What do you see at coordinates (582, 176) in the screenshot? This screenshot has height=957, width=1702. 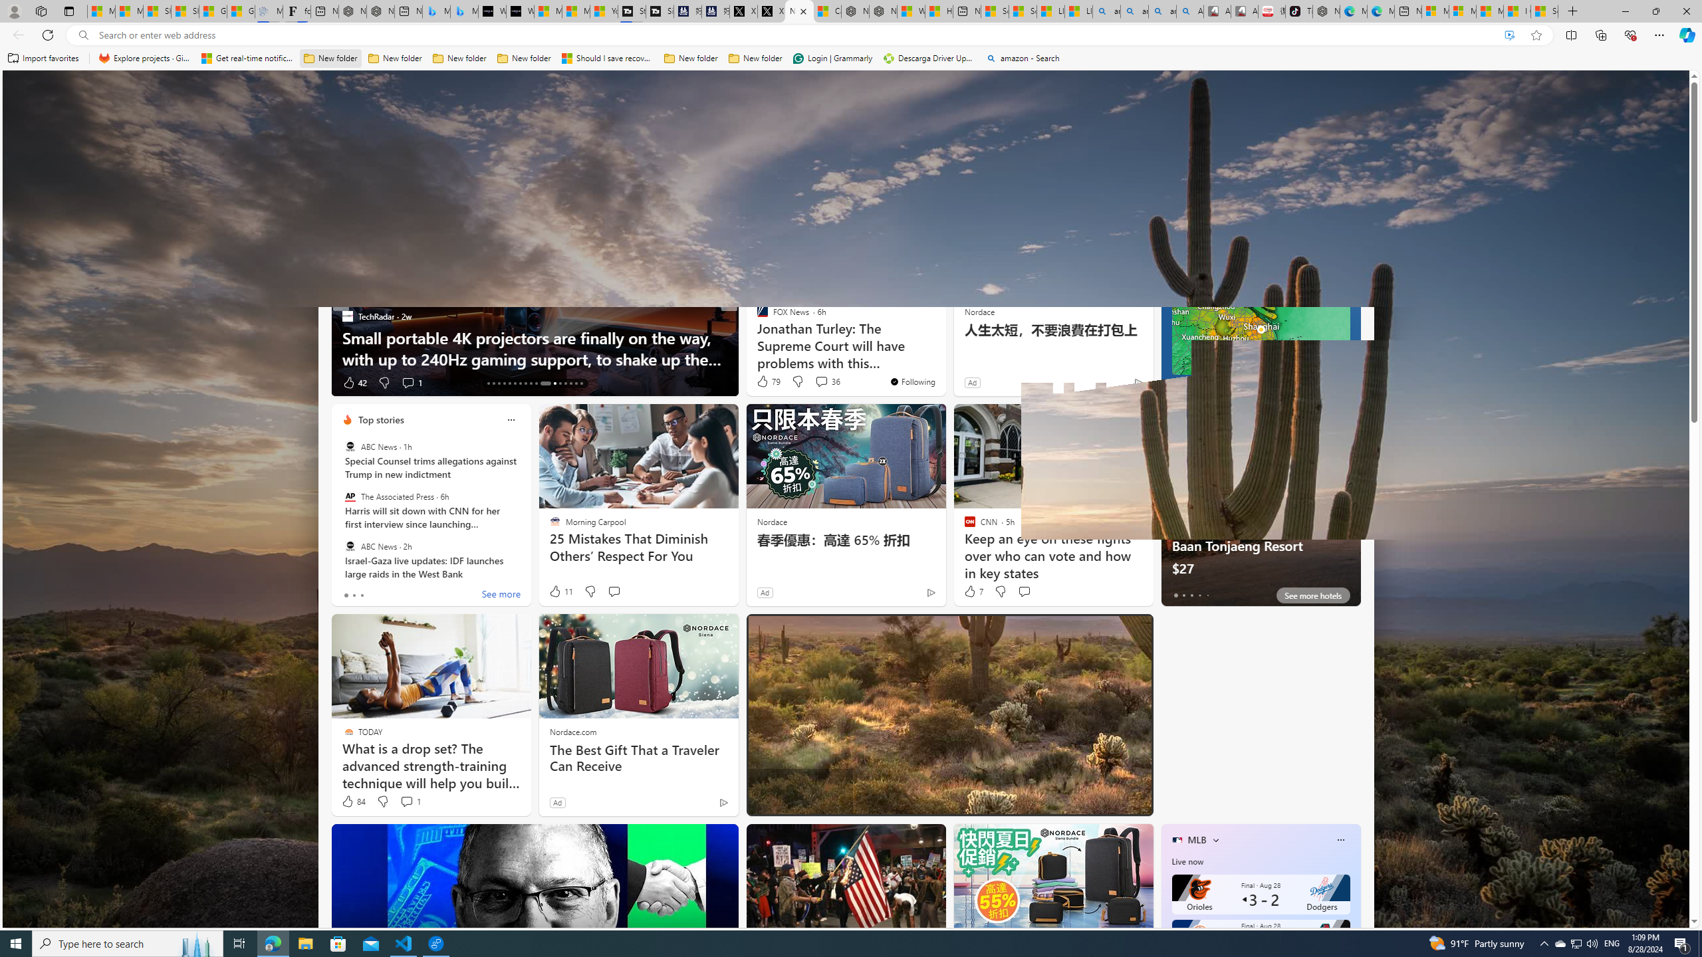 I see `Money` at bounding box center [582, 176].